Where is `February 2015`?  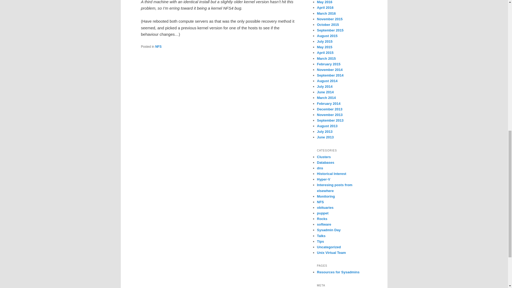
February 2015 is located at coordinates (329, 64).